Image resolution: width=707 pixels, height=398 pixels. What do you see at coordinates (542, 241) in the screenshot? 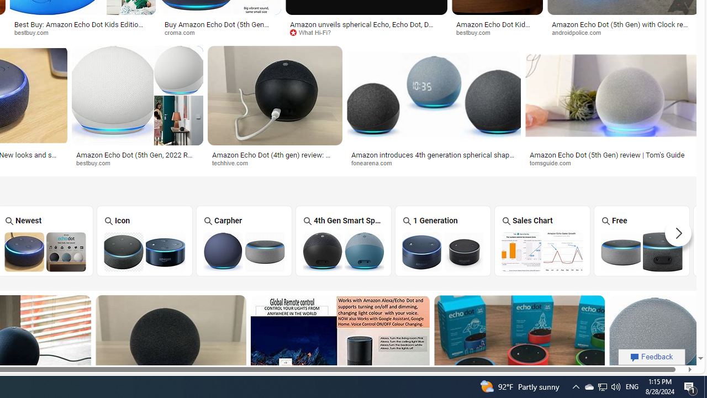
I see `Sales Chart` at bounding box center [542, 241].